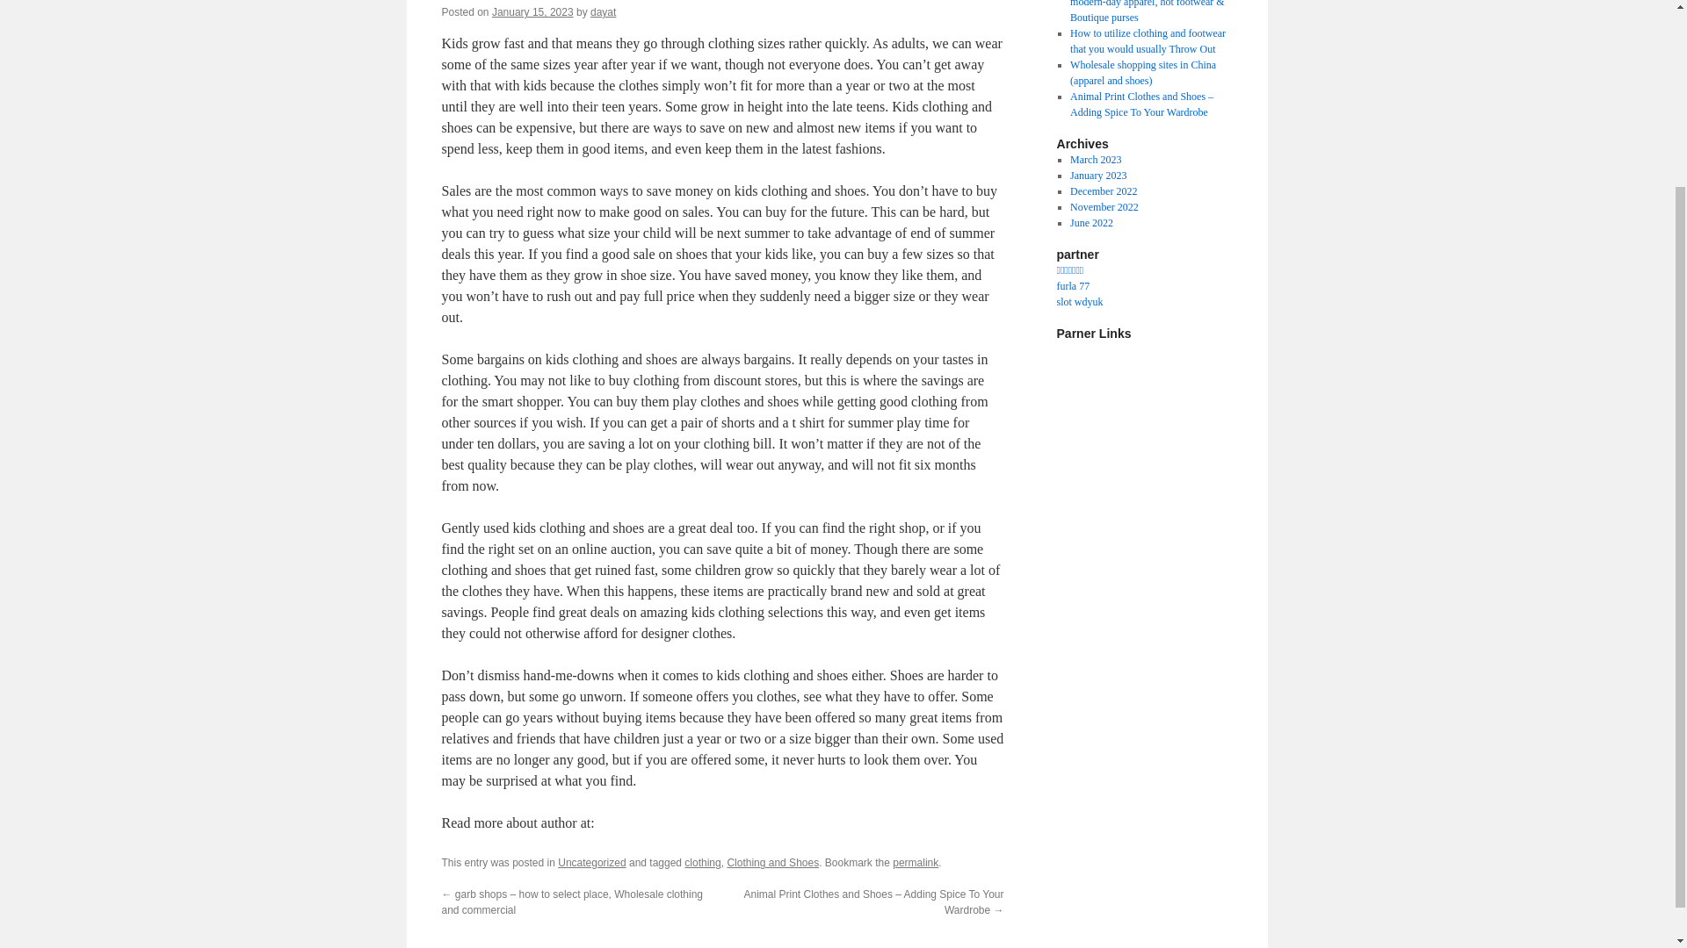  I want to click on clothing, so click(702, 863).